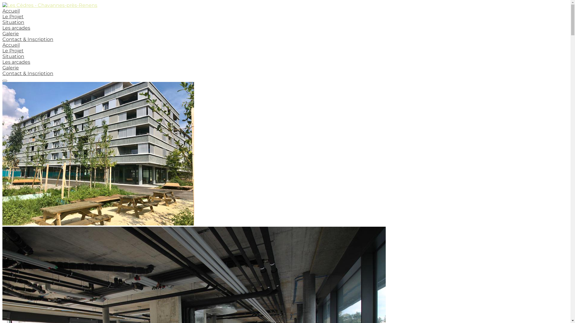 The height and width of the screenshot is (323, 575). What do you see at coordinates (13, 17) in the screenshot?
I see `Le Projet` at bounding box center [13, 17].